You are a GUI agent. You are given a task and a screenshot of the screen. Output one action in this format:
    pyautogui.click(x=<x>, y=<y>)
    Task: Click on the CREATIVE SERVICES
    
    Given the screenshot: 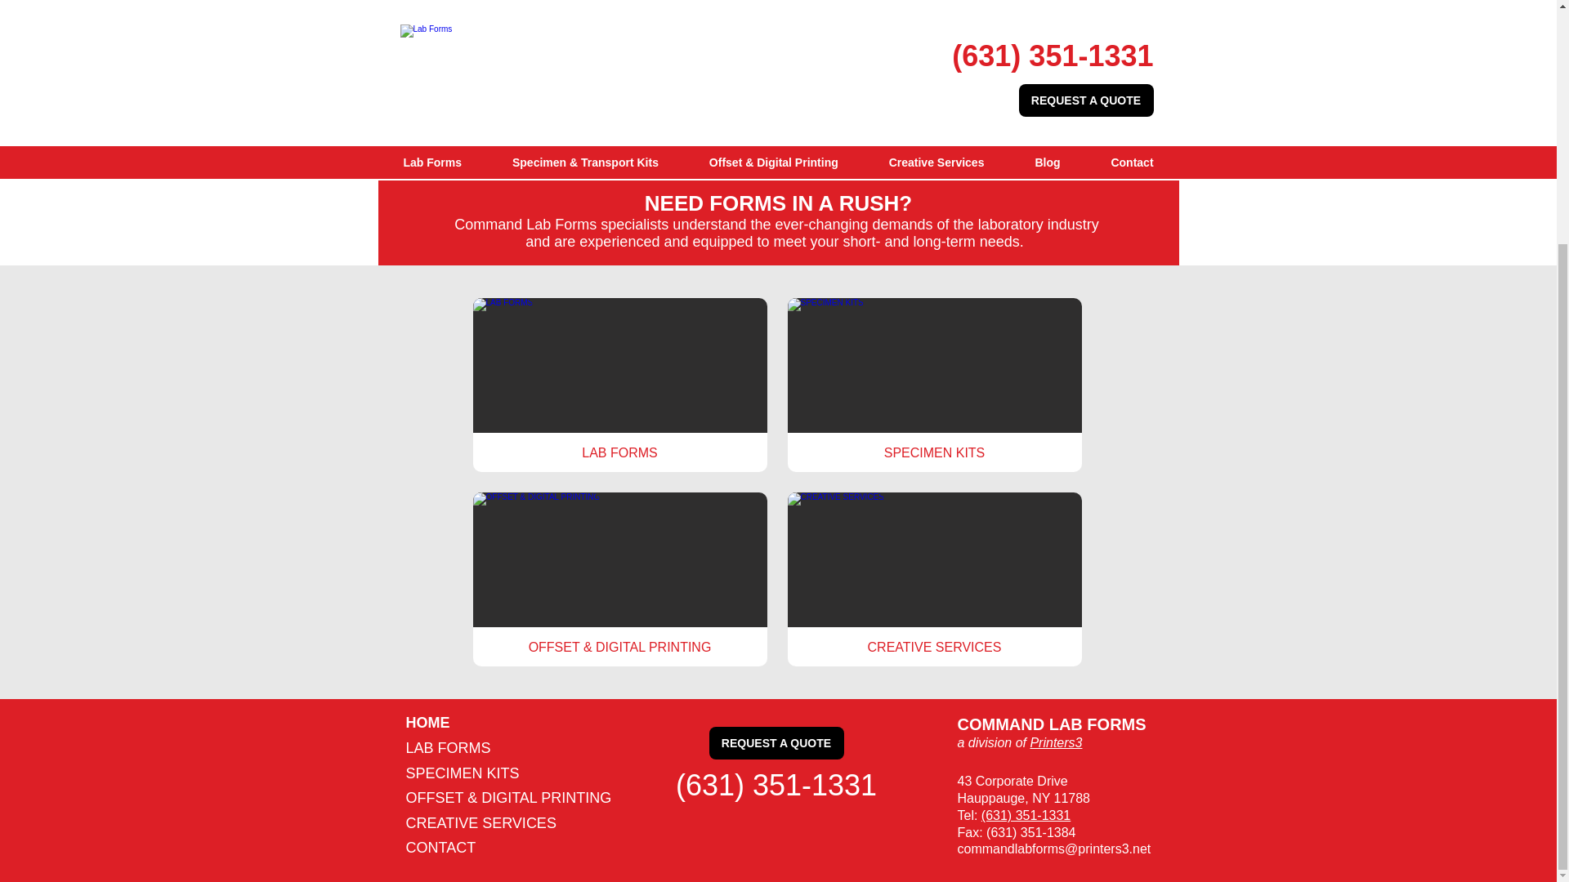 What is the action you would take?
    pyautogui.click(x=935, y=579)
    